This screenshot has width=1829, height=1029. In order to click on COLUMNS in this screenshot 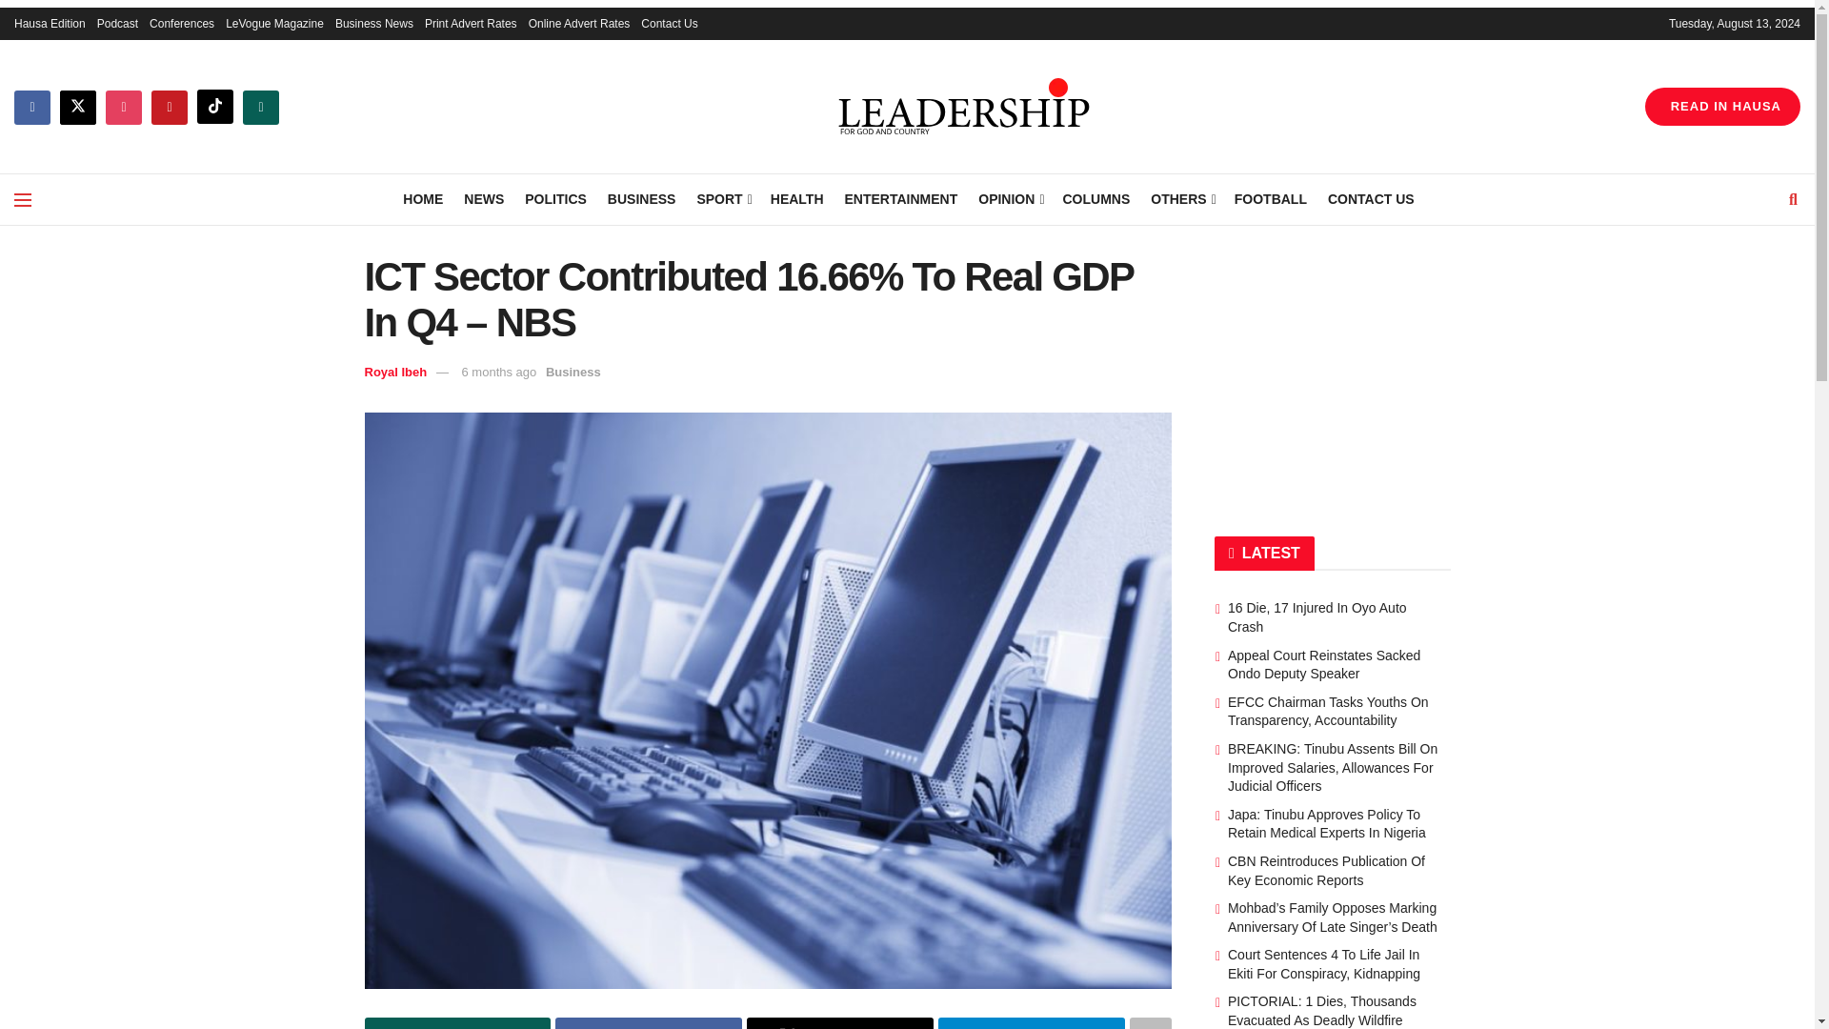, I will do `click(1095, 198)`.